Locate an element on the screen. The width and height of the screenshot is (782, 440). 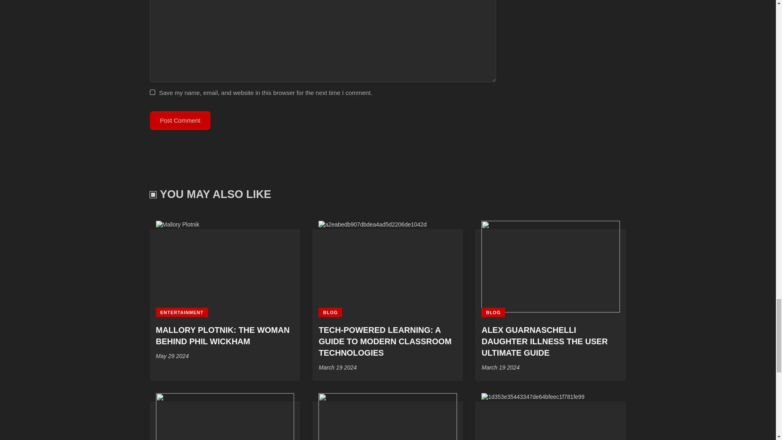
yes is located at coordinates (152, 93).